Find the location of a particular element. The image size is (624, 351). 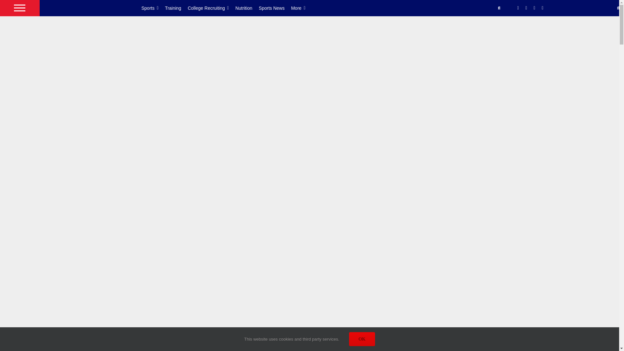

Sports News is located at coordinates (275, 8).